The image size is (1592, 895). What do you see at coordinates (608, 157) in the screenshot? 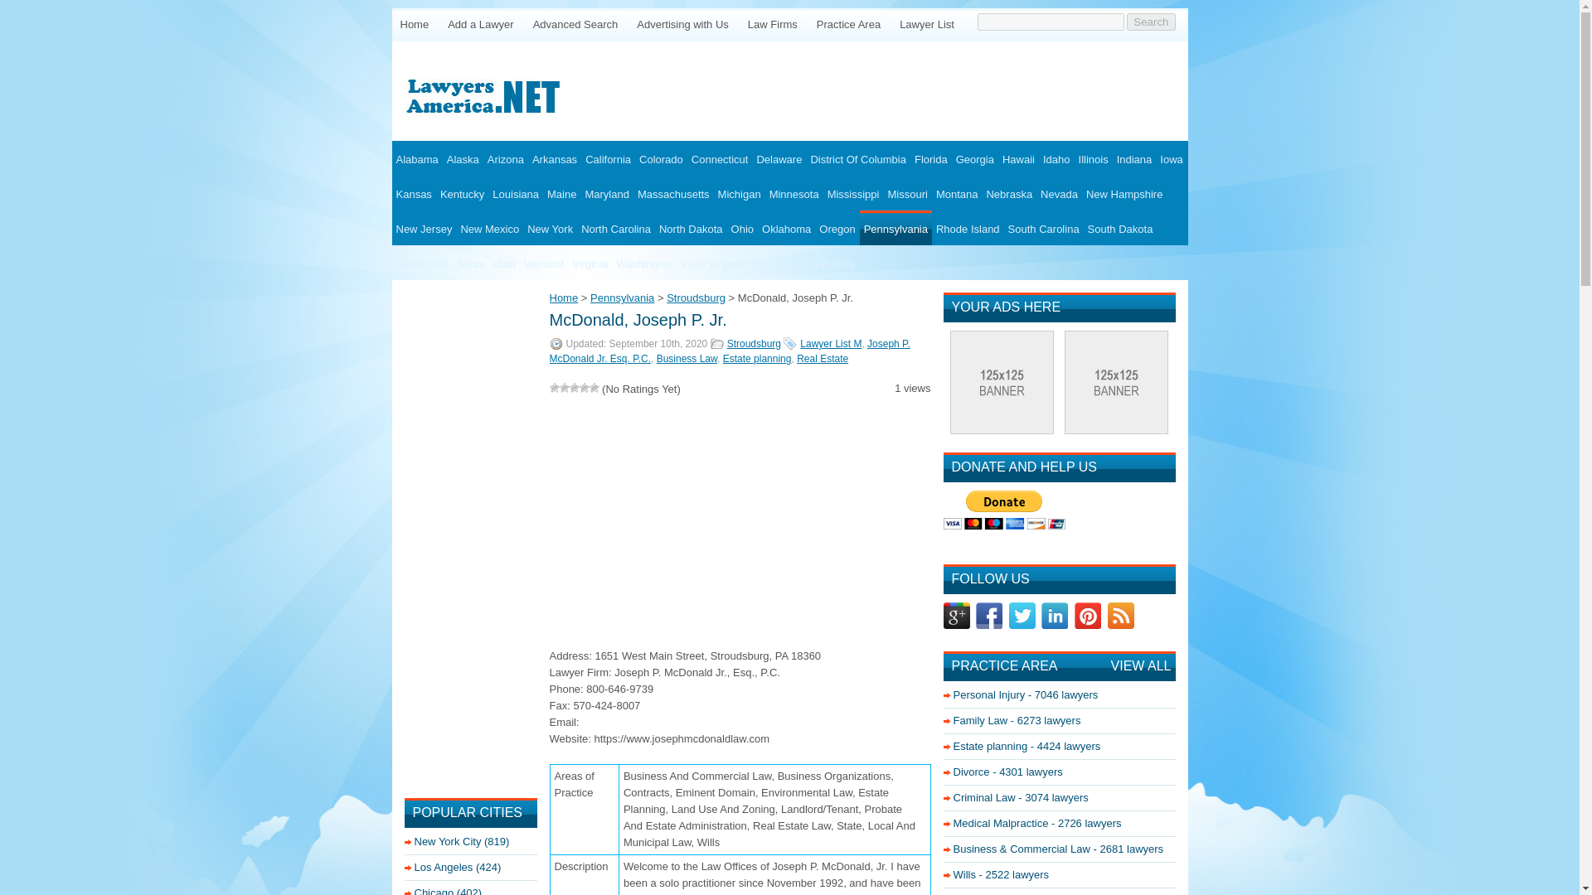
I see `lawyers in California` at bounding box center [608, 157].